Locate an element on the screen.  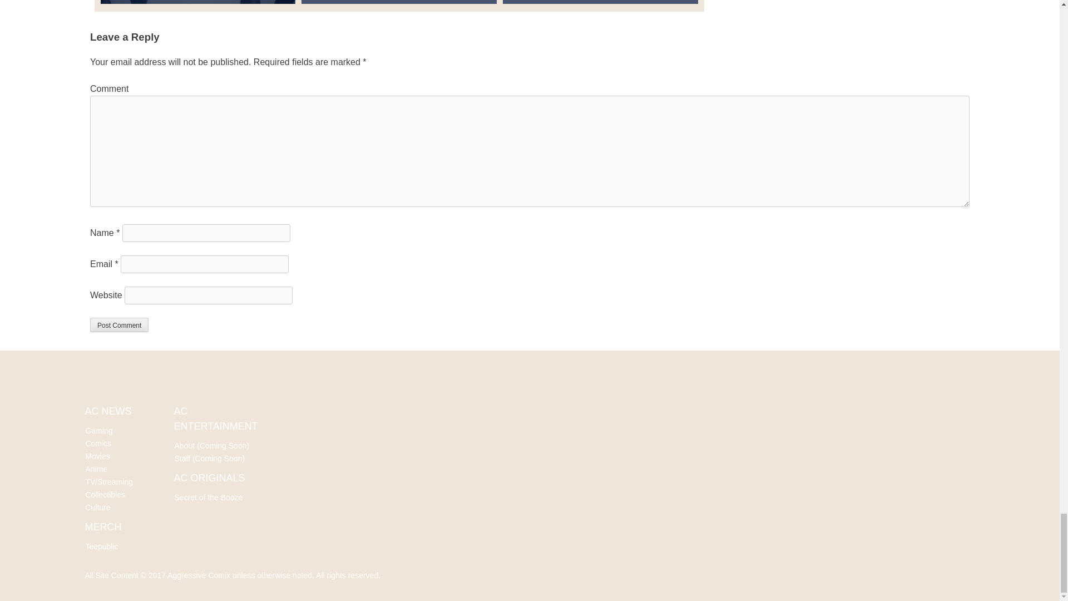
Post Comment is located at coordinates (119, 325).